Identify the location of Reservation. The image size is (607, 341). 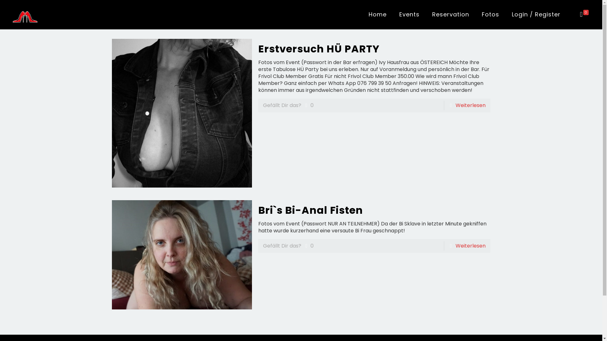
(451, 15).